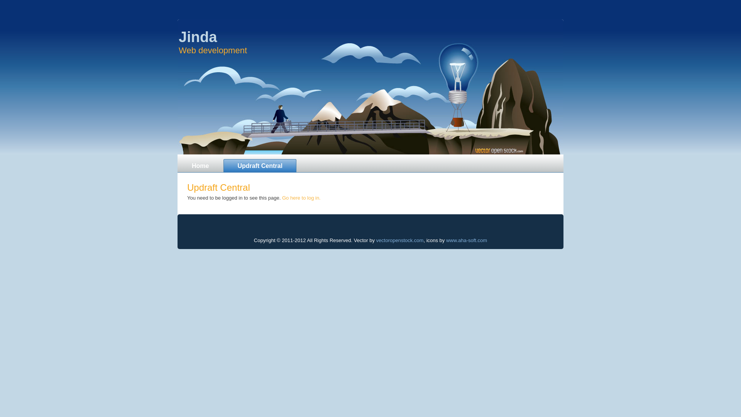  Describe the element at coordinates (200, 166) in the screenshot. I see `Home` at that location.